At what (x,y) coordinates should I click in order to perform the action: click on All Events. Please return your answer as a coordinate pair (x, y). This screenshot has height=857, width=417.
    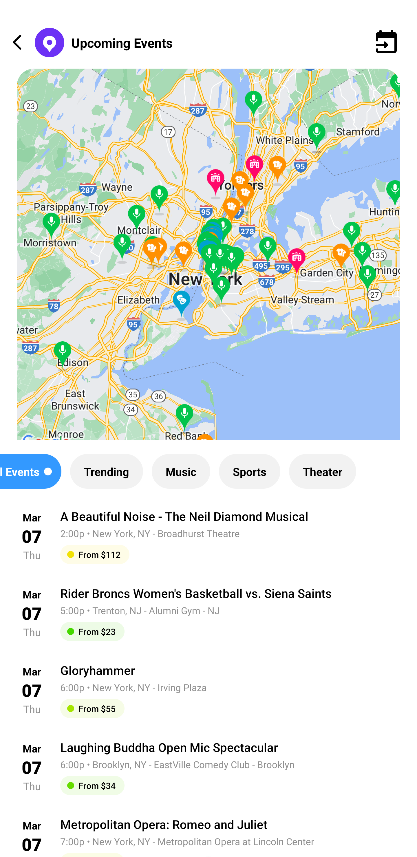
    Looking at the image, I should click on (31, 471).